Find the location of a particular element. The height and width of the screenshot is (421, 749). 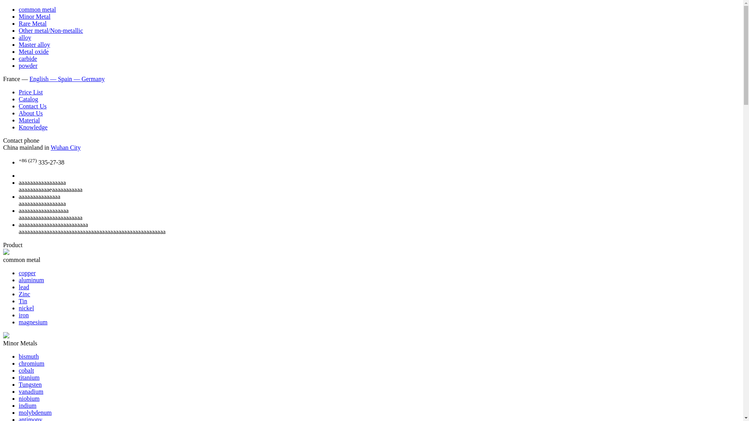

chromium is located at coordinates (32, 363).